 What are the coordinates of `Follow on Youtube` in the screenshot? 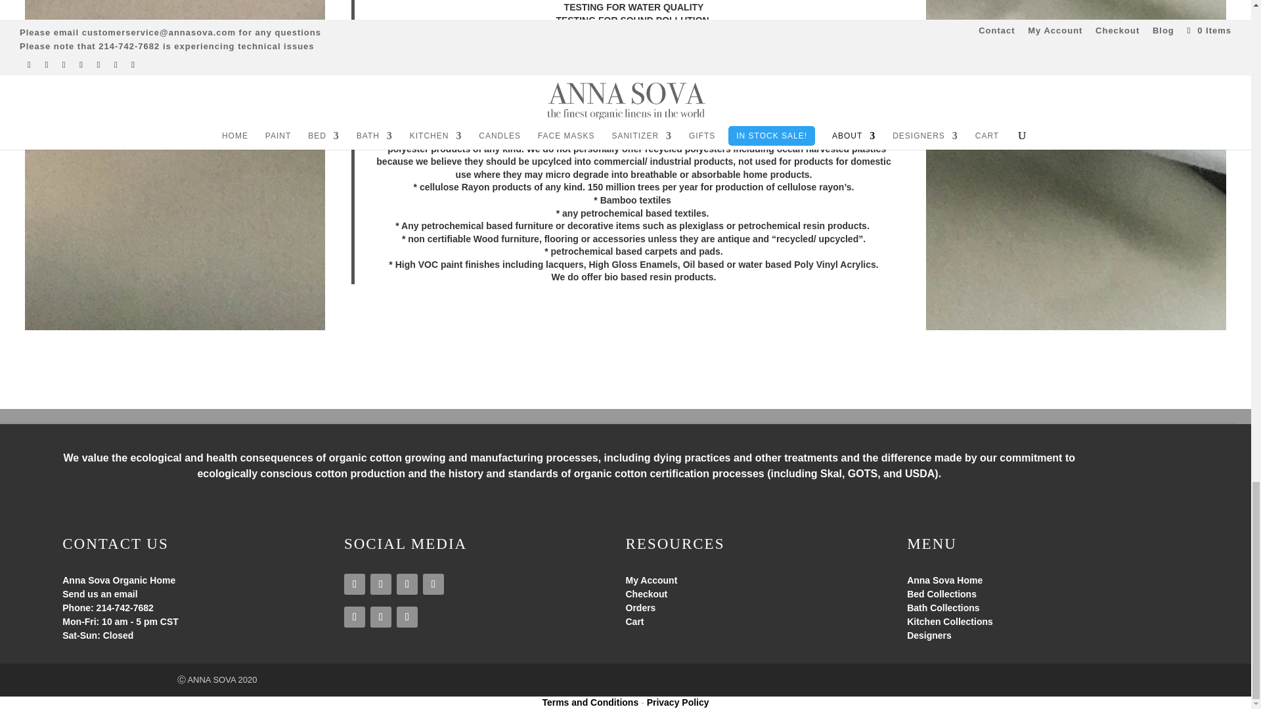 It's located at (433, 584).